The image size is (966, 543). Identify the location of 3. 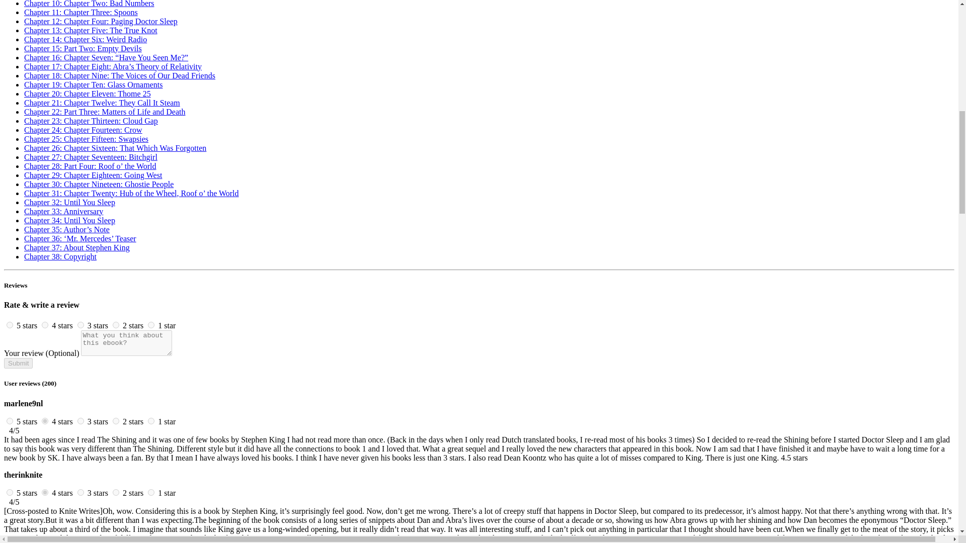
(80, 493).